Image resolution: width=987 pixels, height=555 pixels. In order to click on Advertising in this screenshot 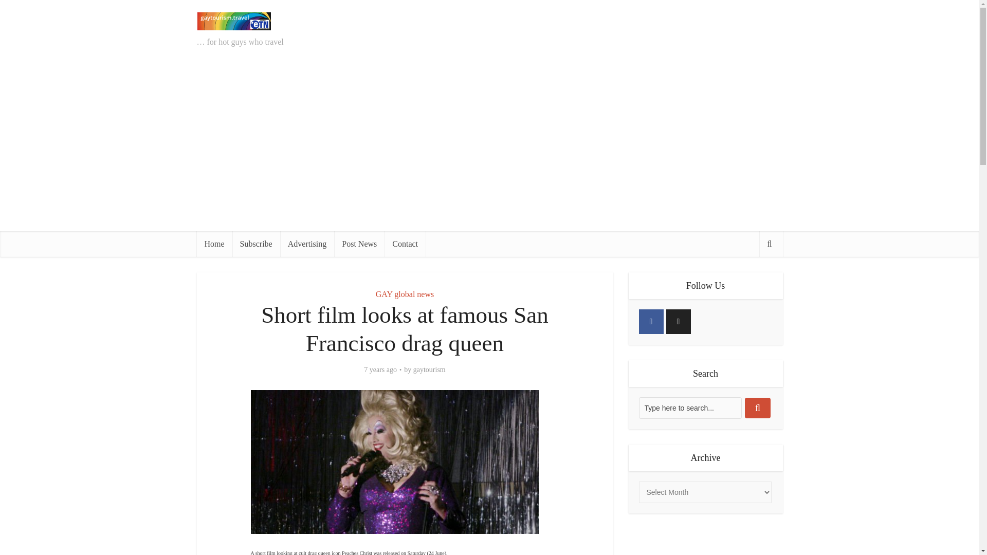, I will do `click(307, 244)`.